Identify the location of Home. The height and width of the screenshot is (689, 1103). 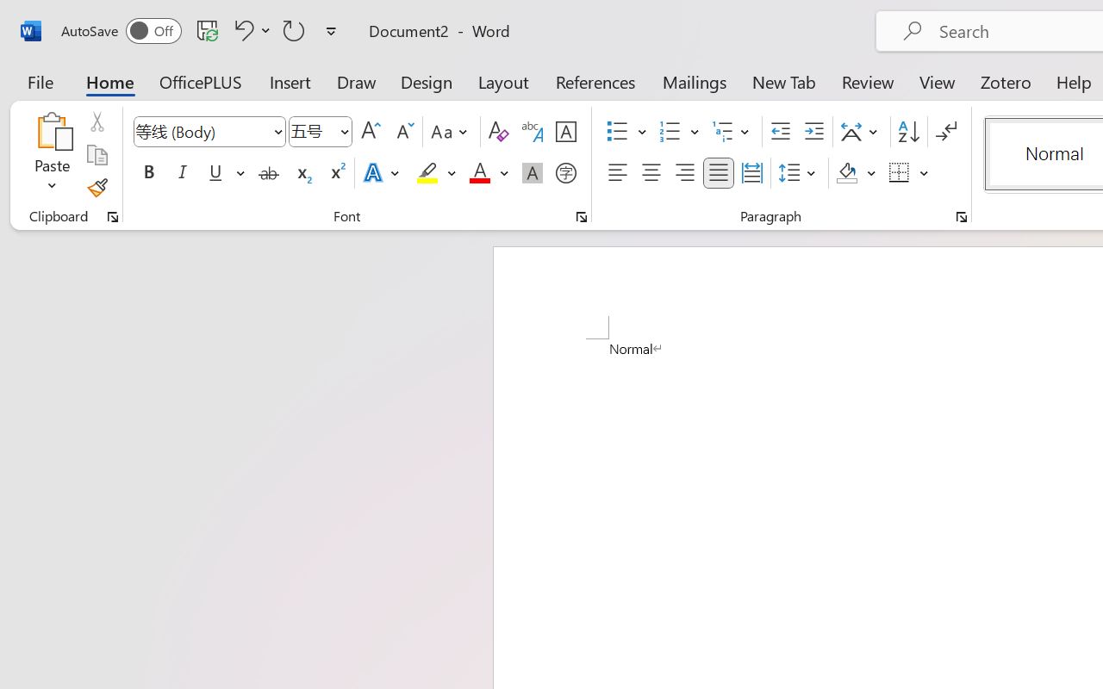
(110, 81).